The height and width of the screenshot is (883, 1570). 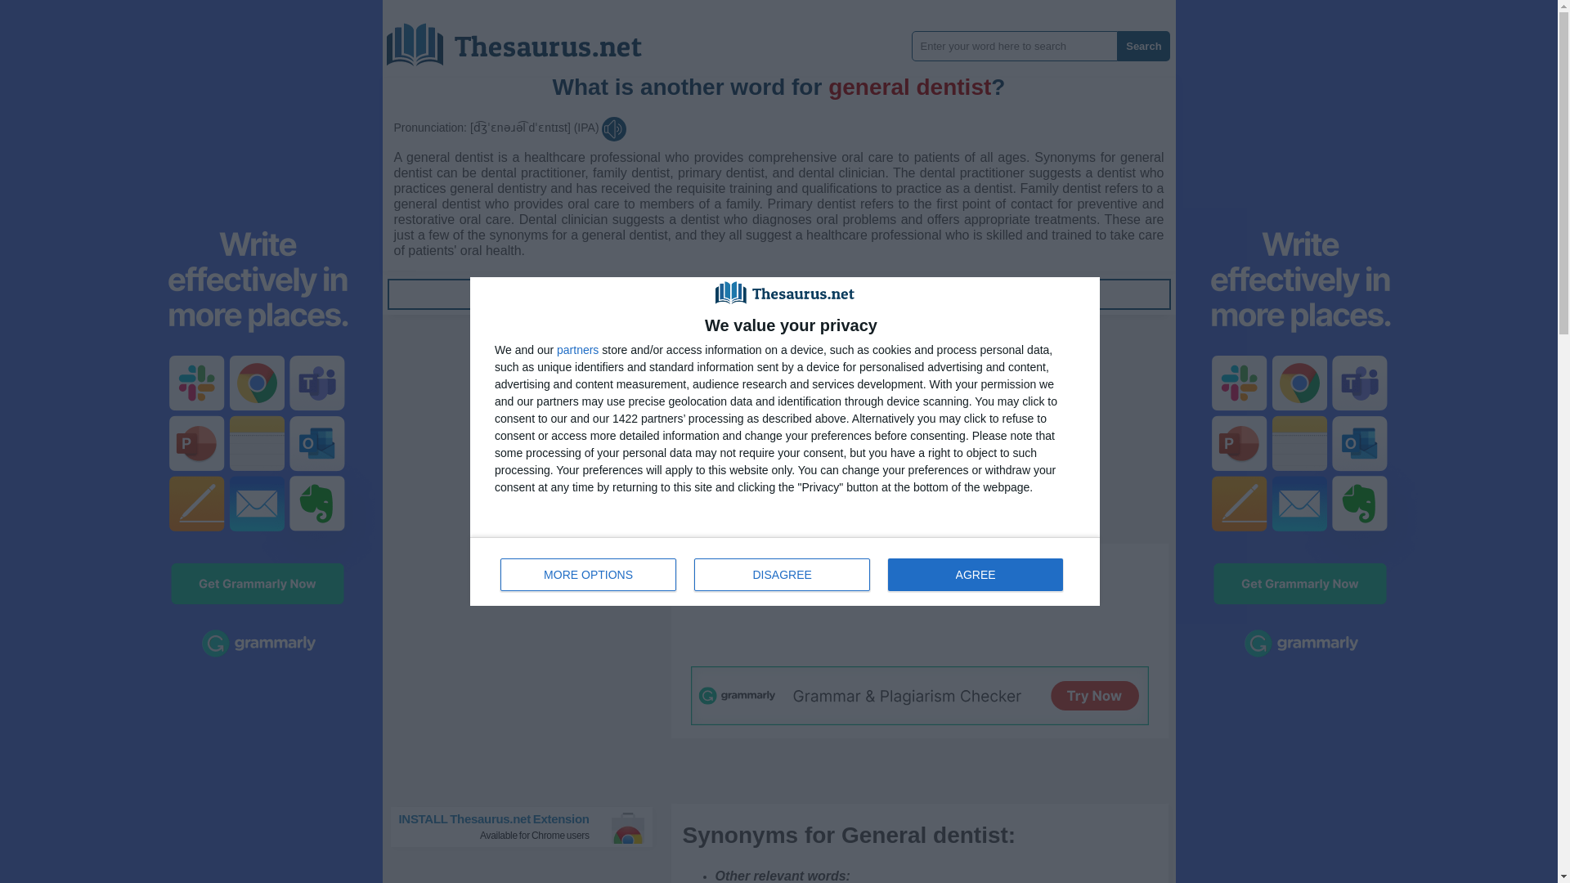 What do you see at coordinates (526, 38) in the screenshot?
I see `DISAGREE` at bounding box center [526, 38].